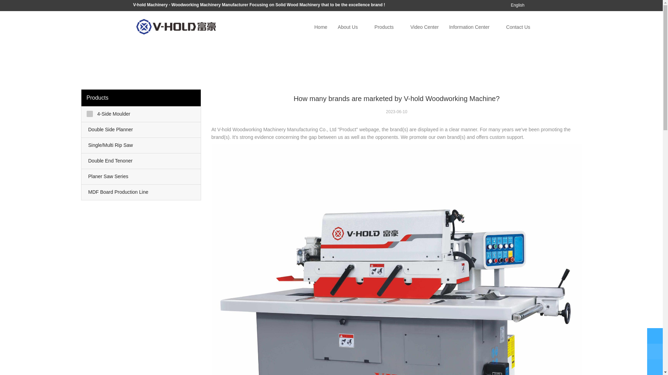  What do you see at coordinates (384, 27) in the screenshot?
I see `Products` at bounding box center [384, 27].